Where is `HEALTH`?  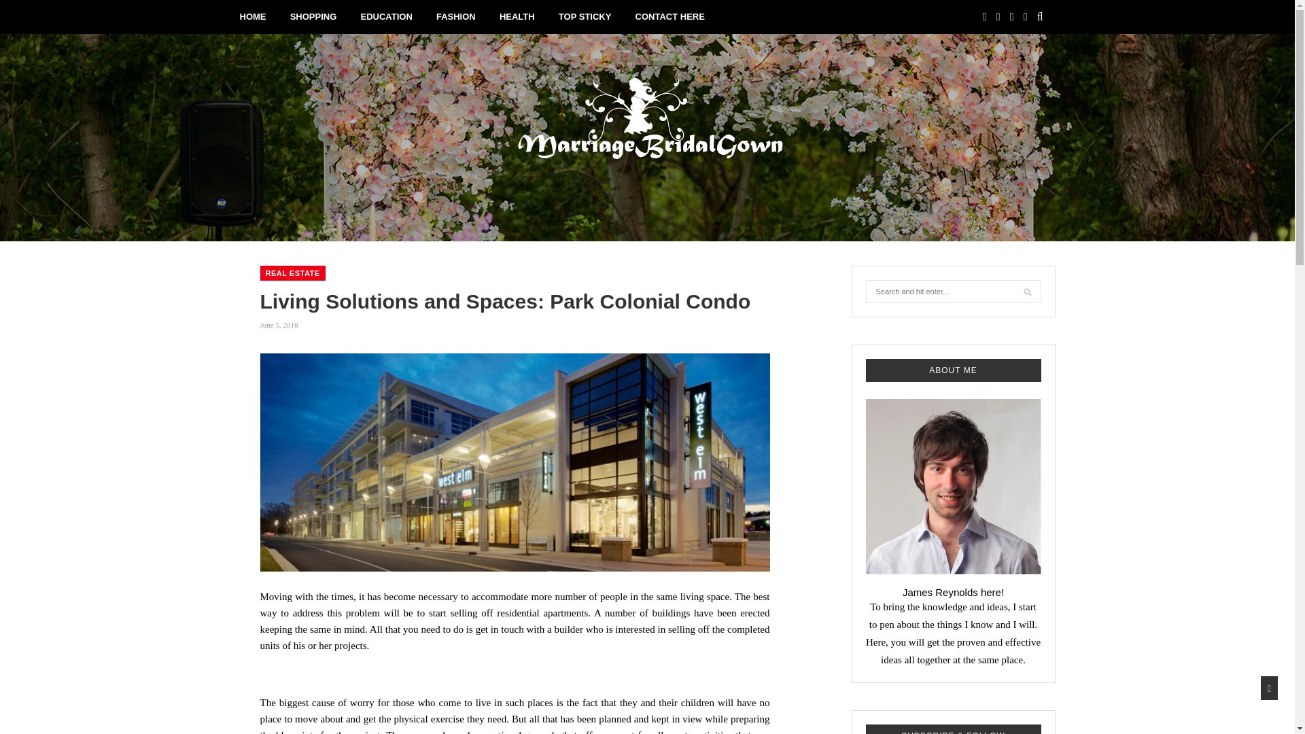
HEALTH is located at coordinates (517, 16).